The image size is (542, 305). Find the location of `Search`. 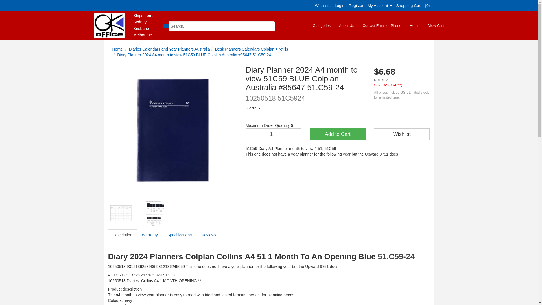

Search is located at coordinates (166, 26).